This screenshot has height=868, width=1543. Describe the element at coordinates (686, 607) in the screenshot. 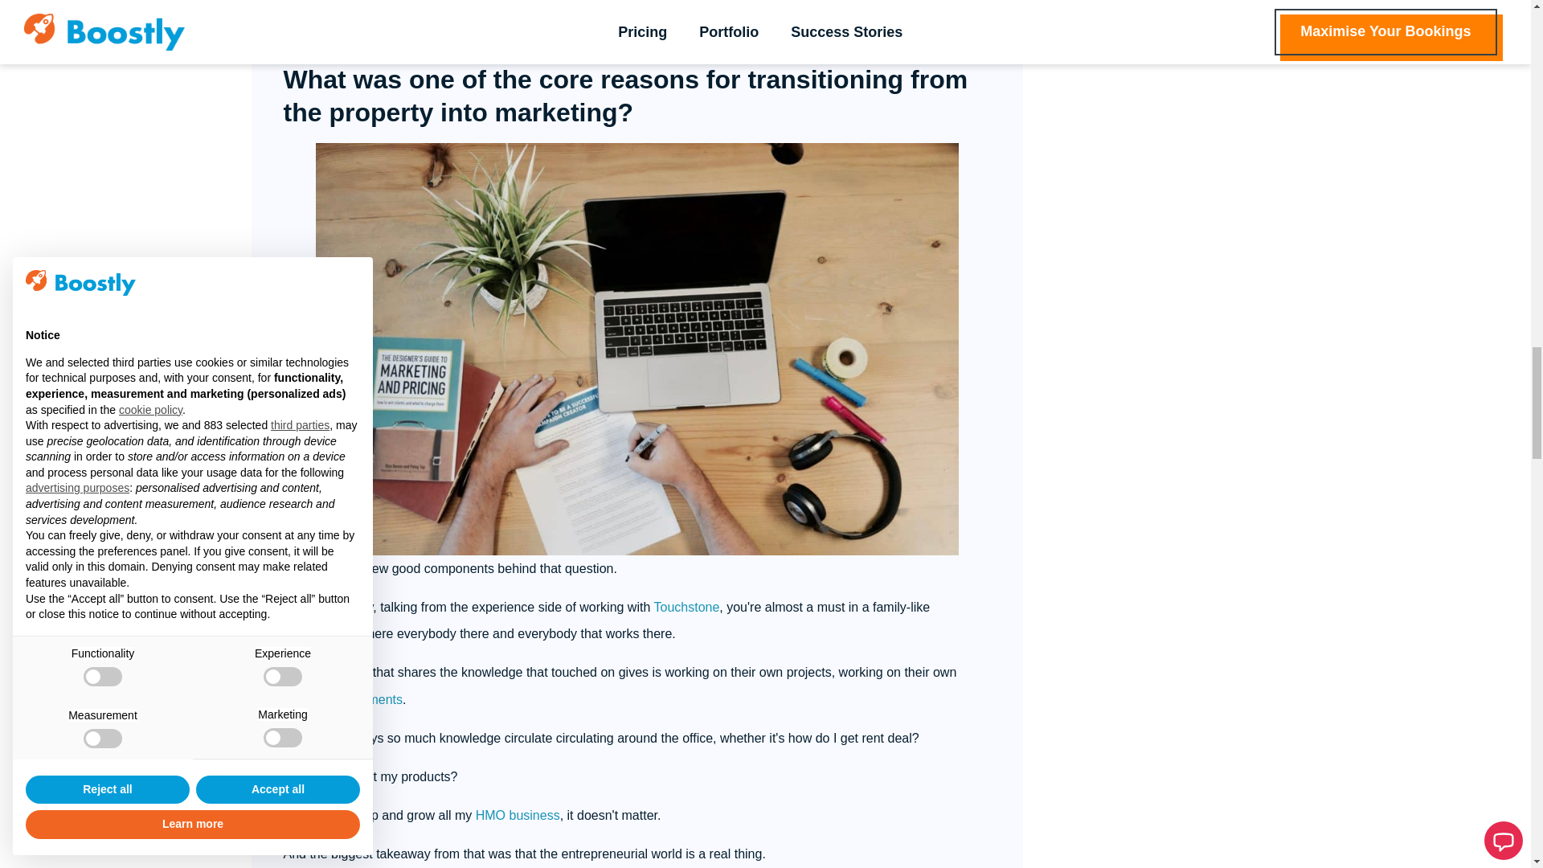

I see `Touchstone` at that location.